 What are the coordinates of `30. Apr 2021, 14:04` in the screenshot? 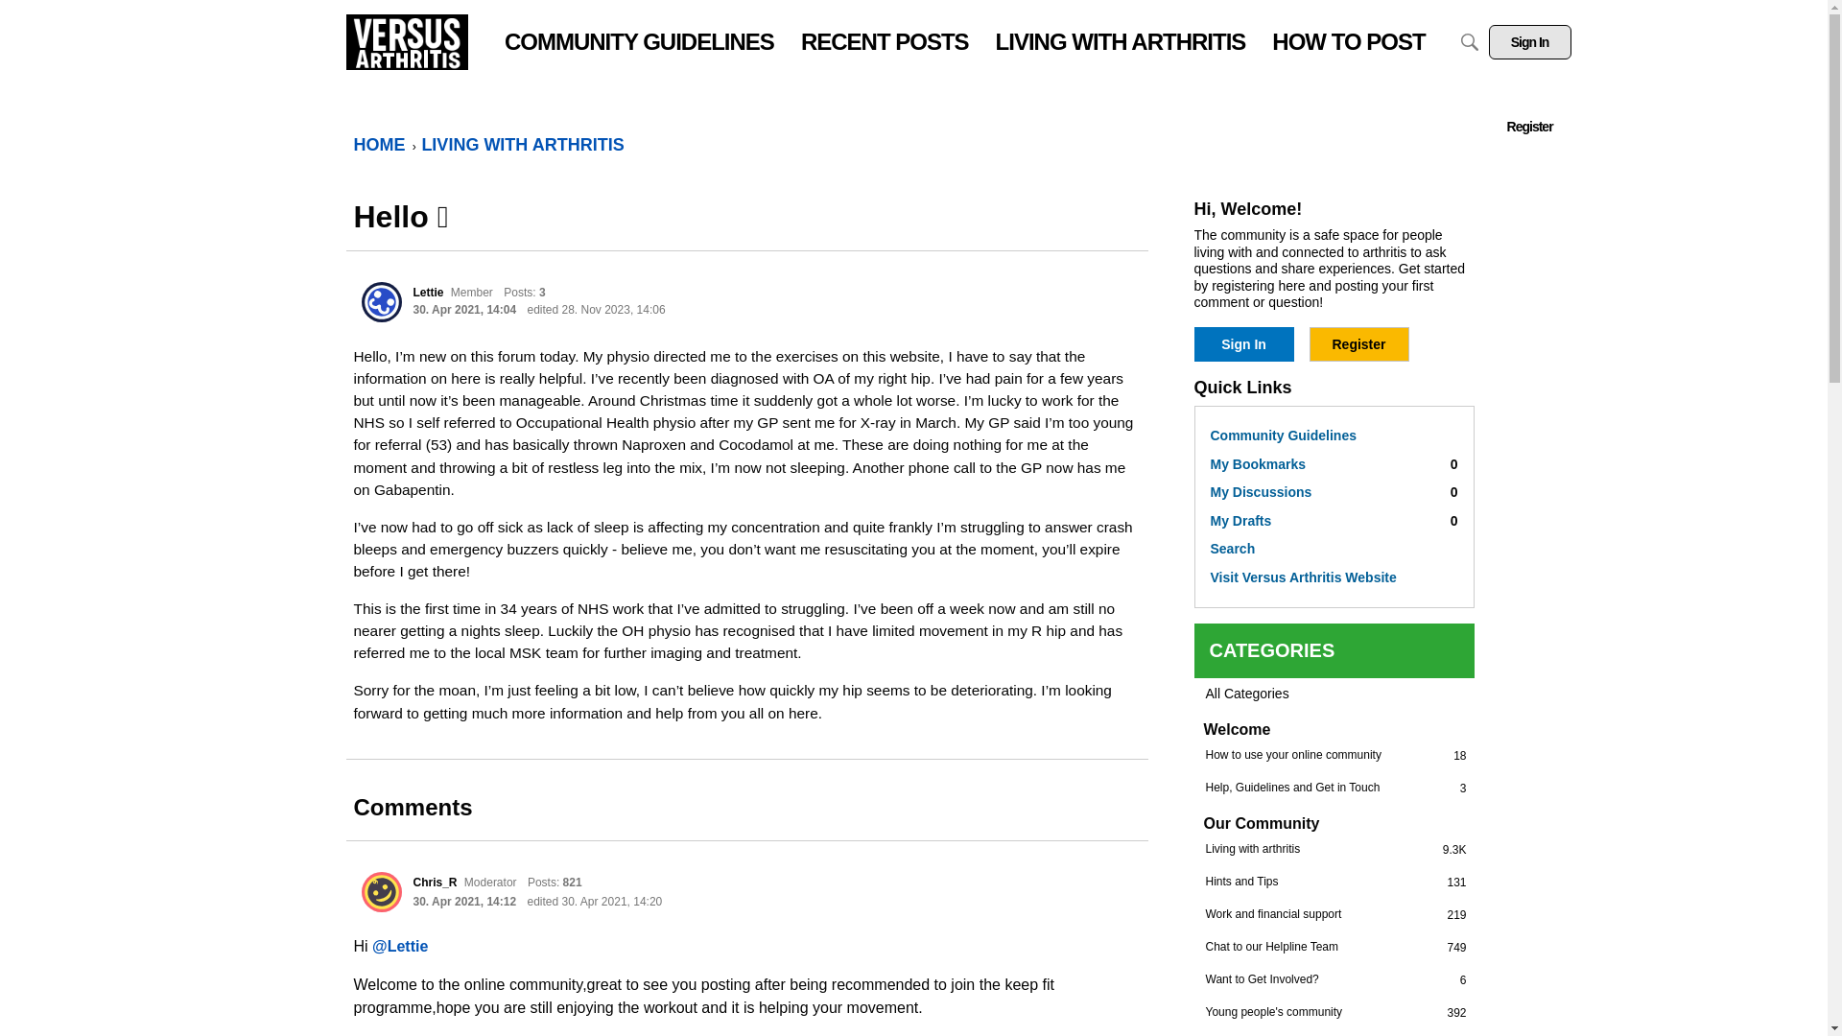 It's located at (464, 310).